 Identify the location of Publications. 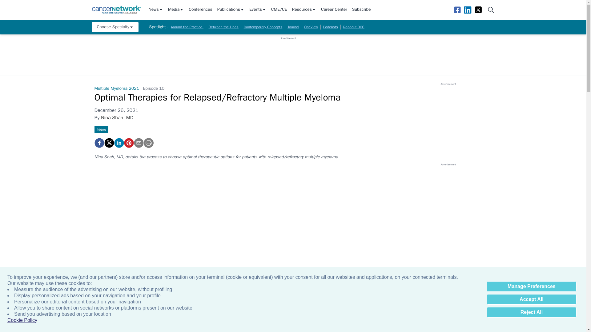
(231, 10).